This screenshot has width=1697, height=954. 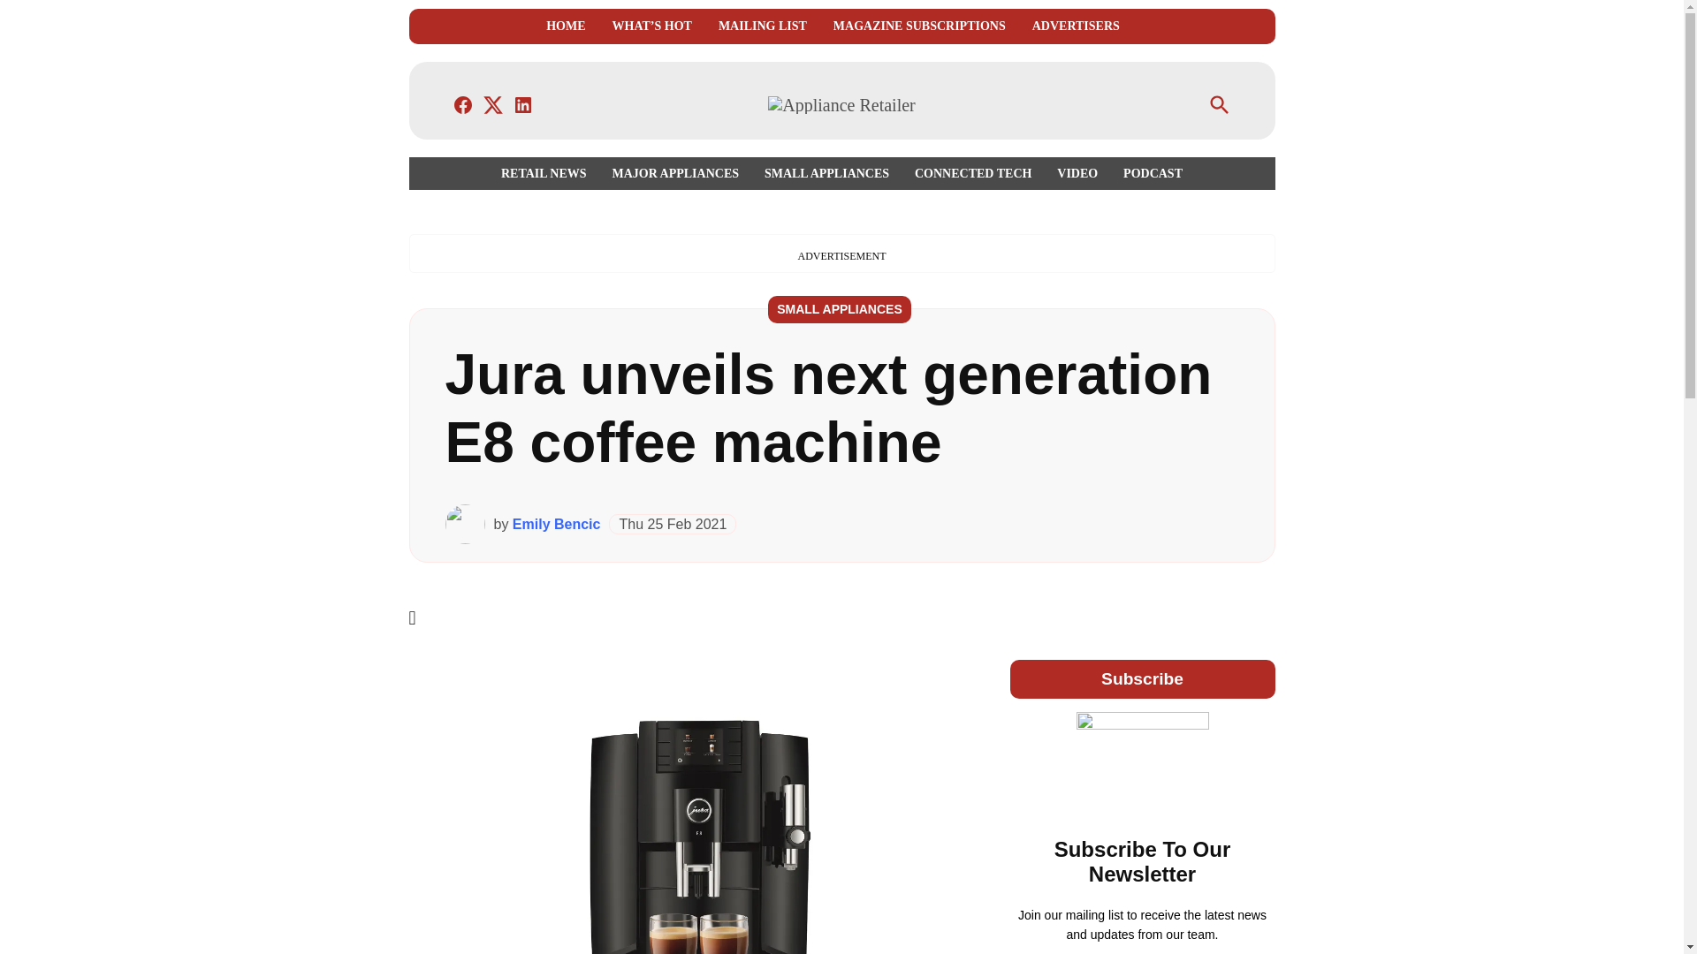 I want to click on CONNECTED TECH, so click(x=972, y=173).